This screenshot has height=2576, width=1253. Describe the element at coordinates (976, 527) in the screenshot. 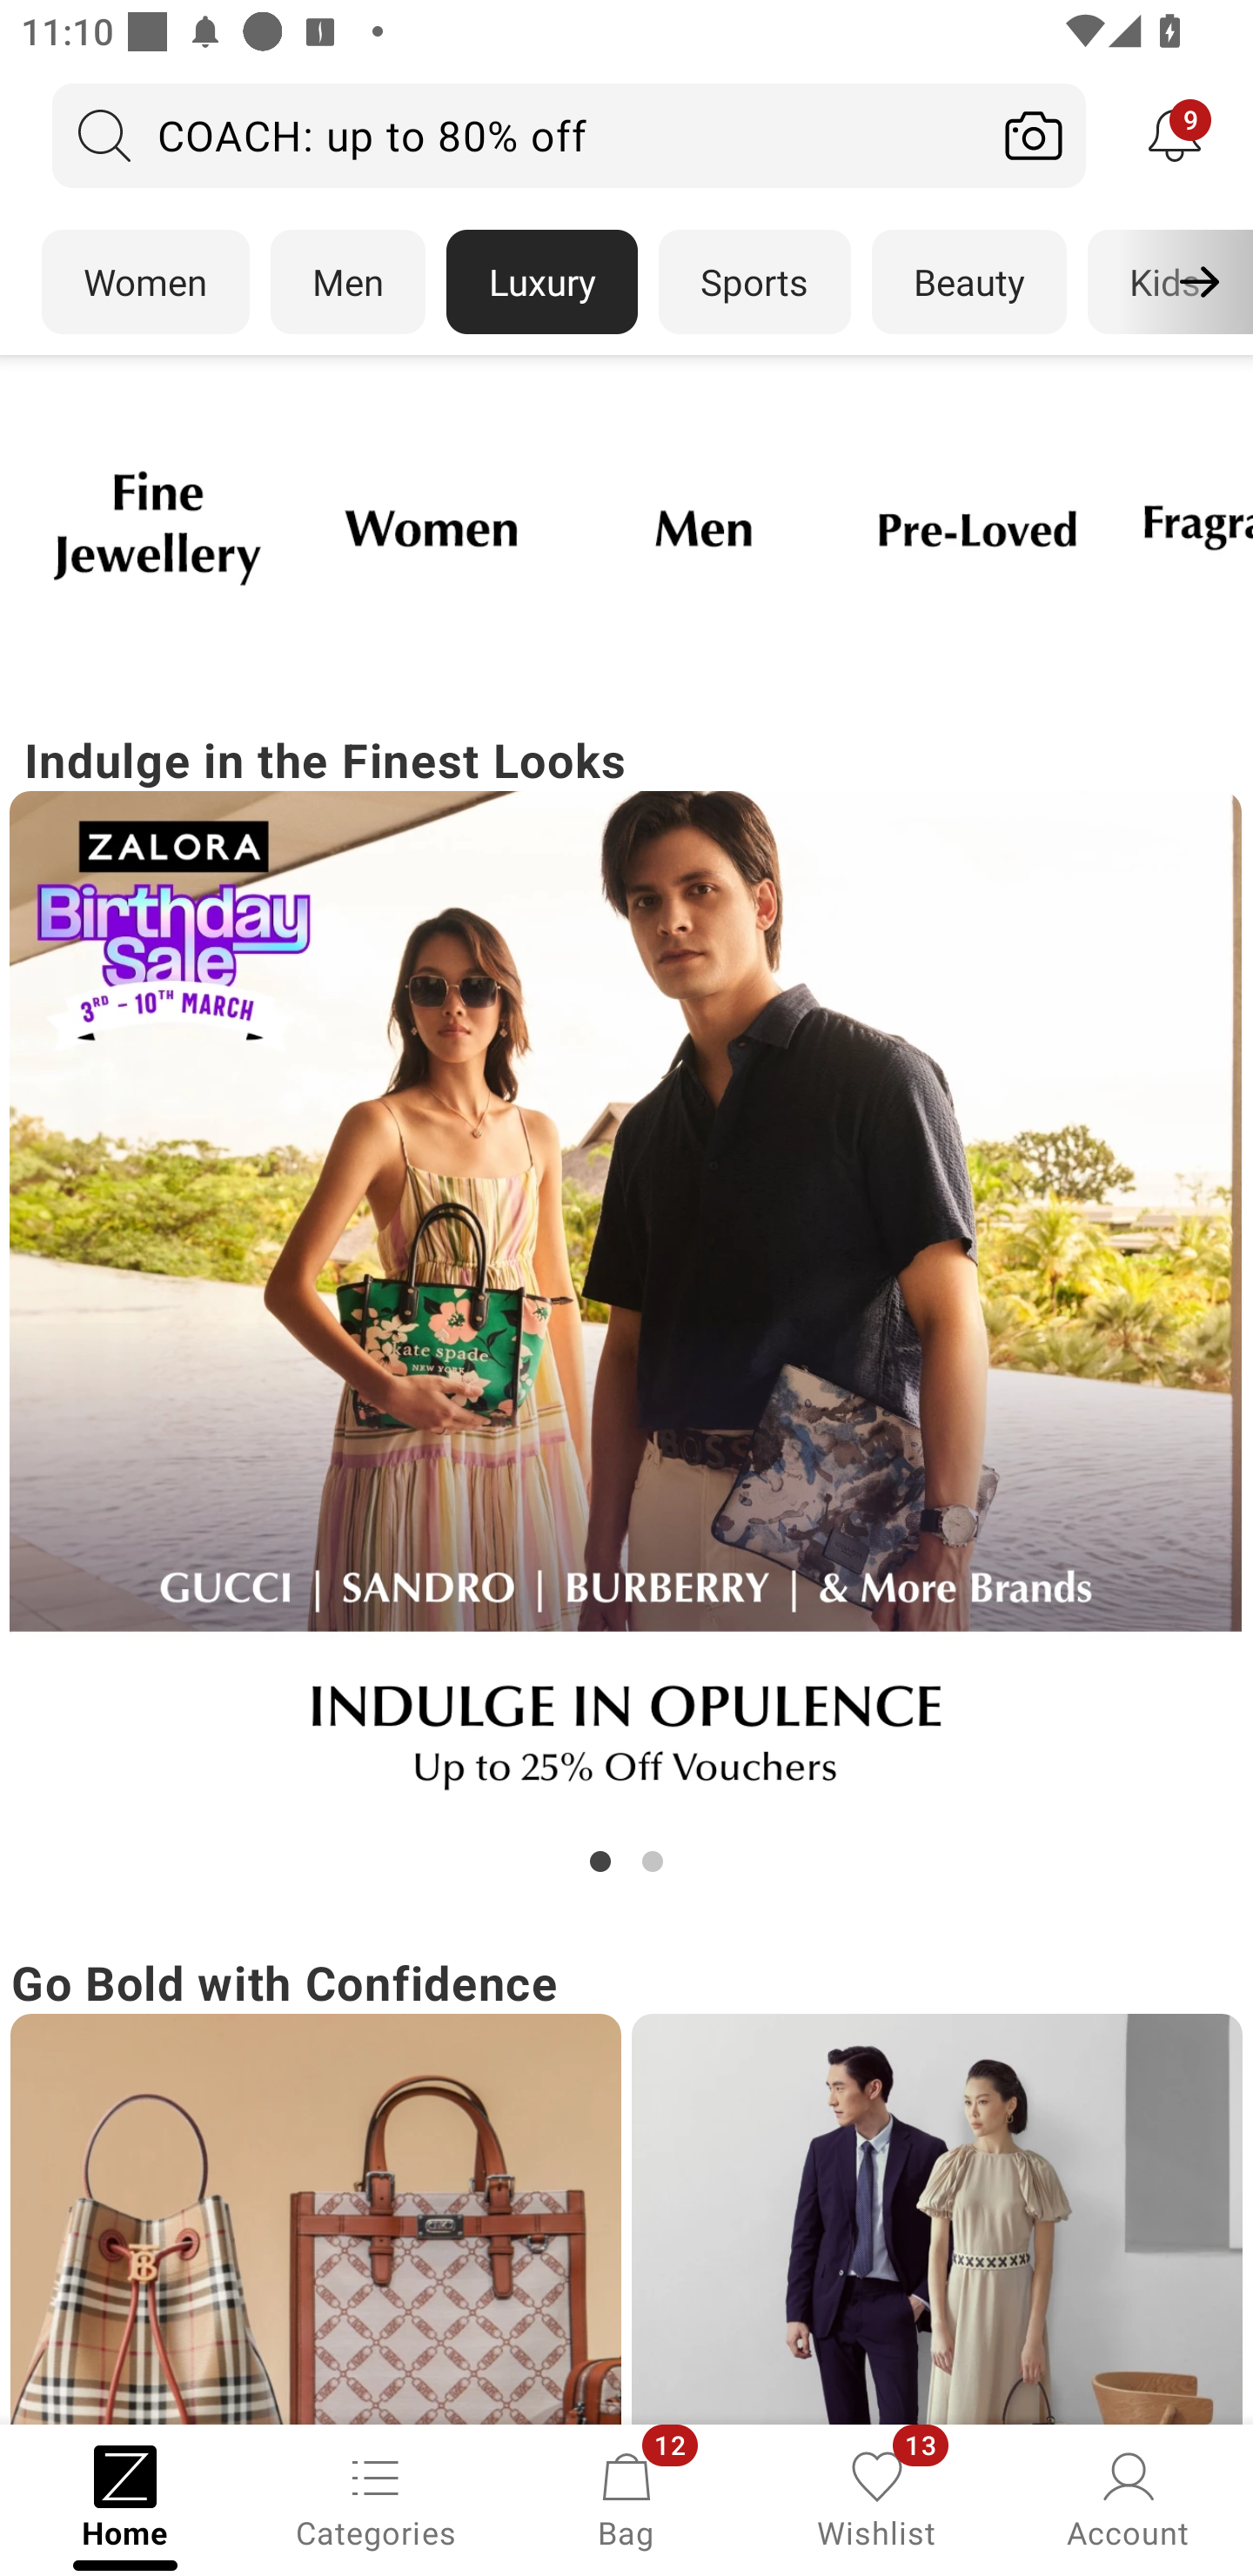

I see `Campaign banner` at that location.